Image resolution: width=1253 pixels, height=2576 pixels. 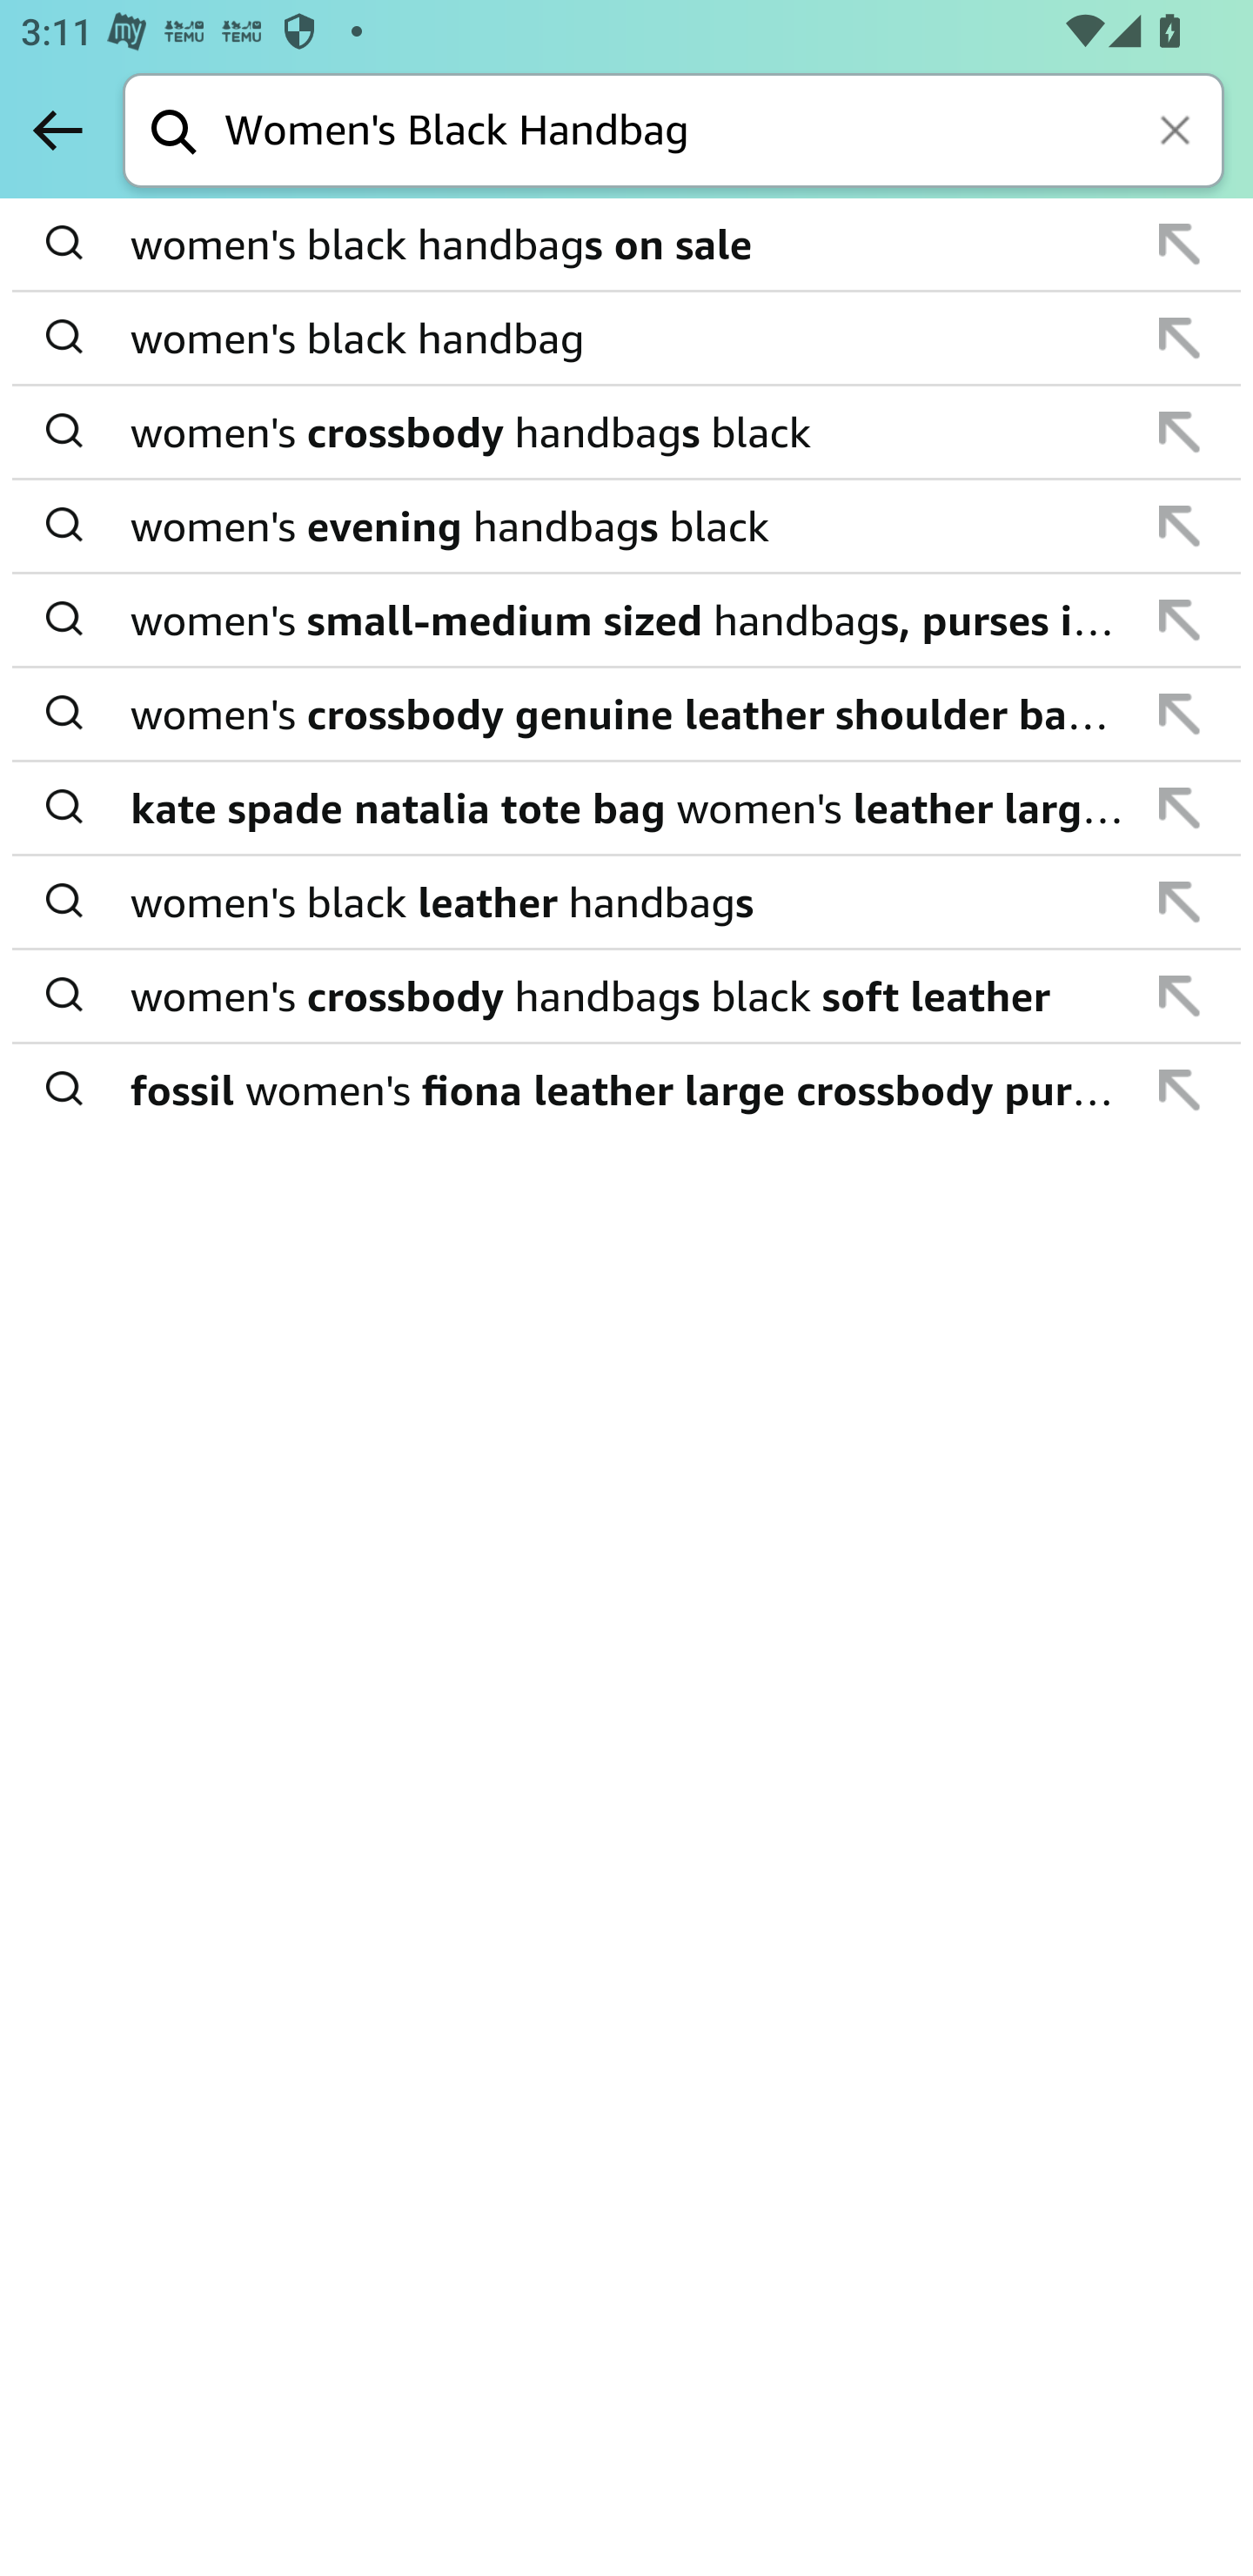 I want to click on append suggestion, so click(x=1180, y=714).